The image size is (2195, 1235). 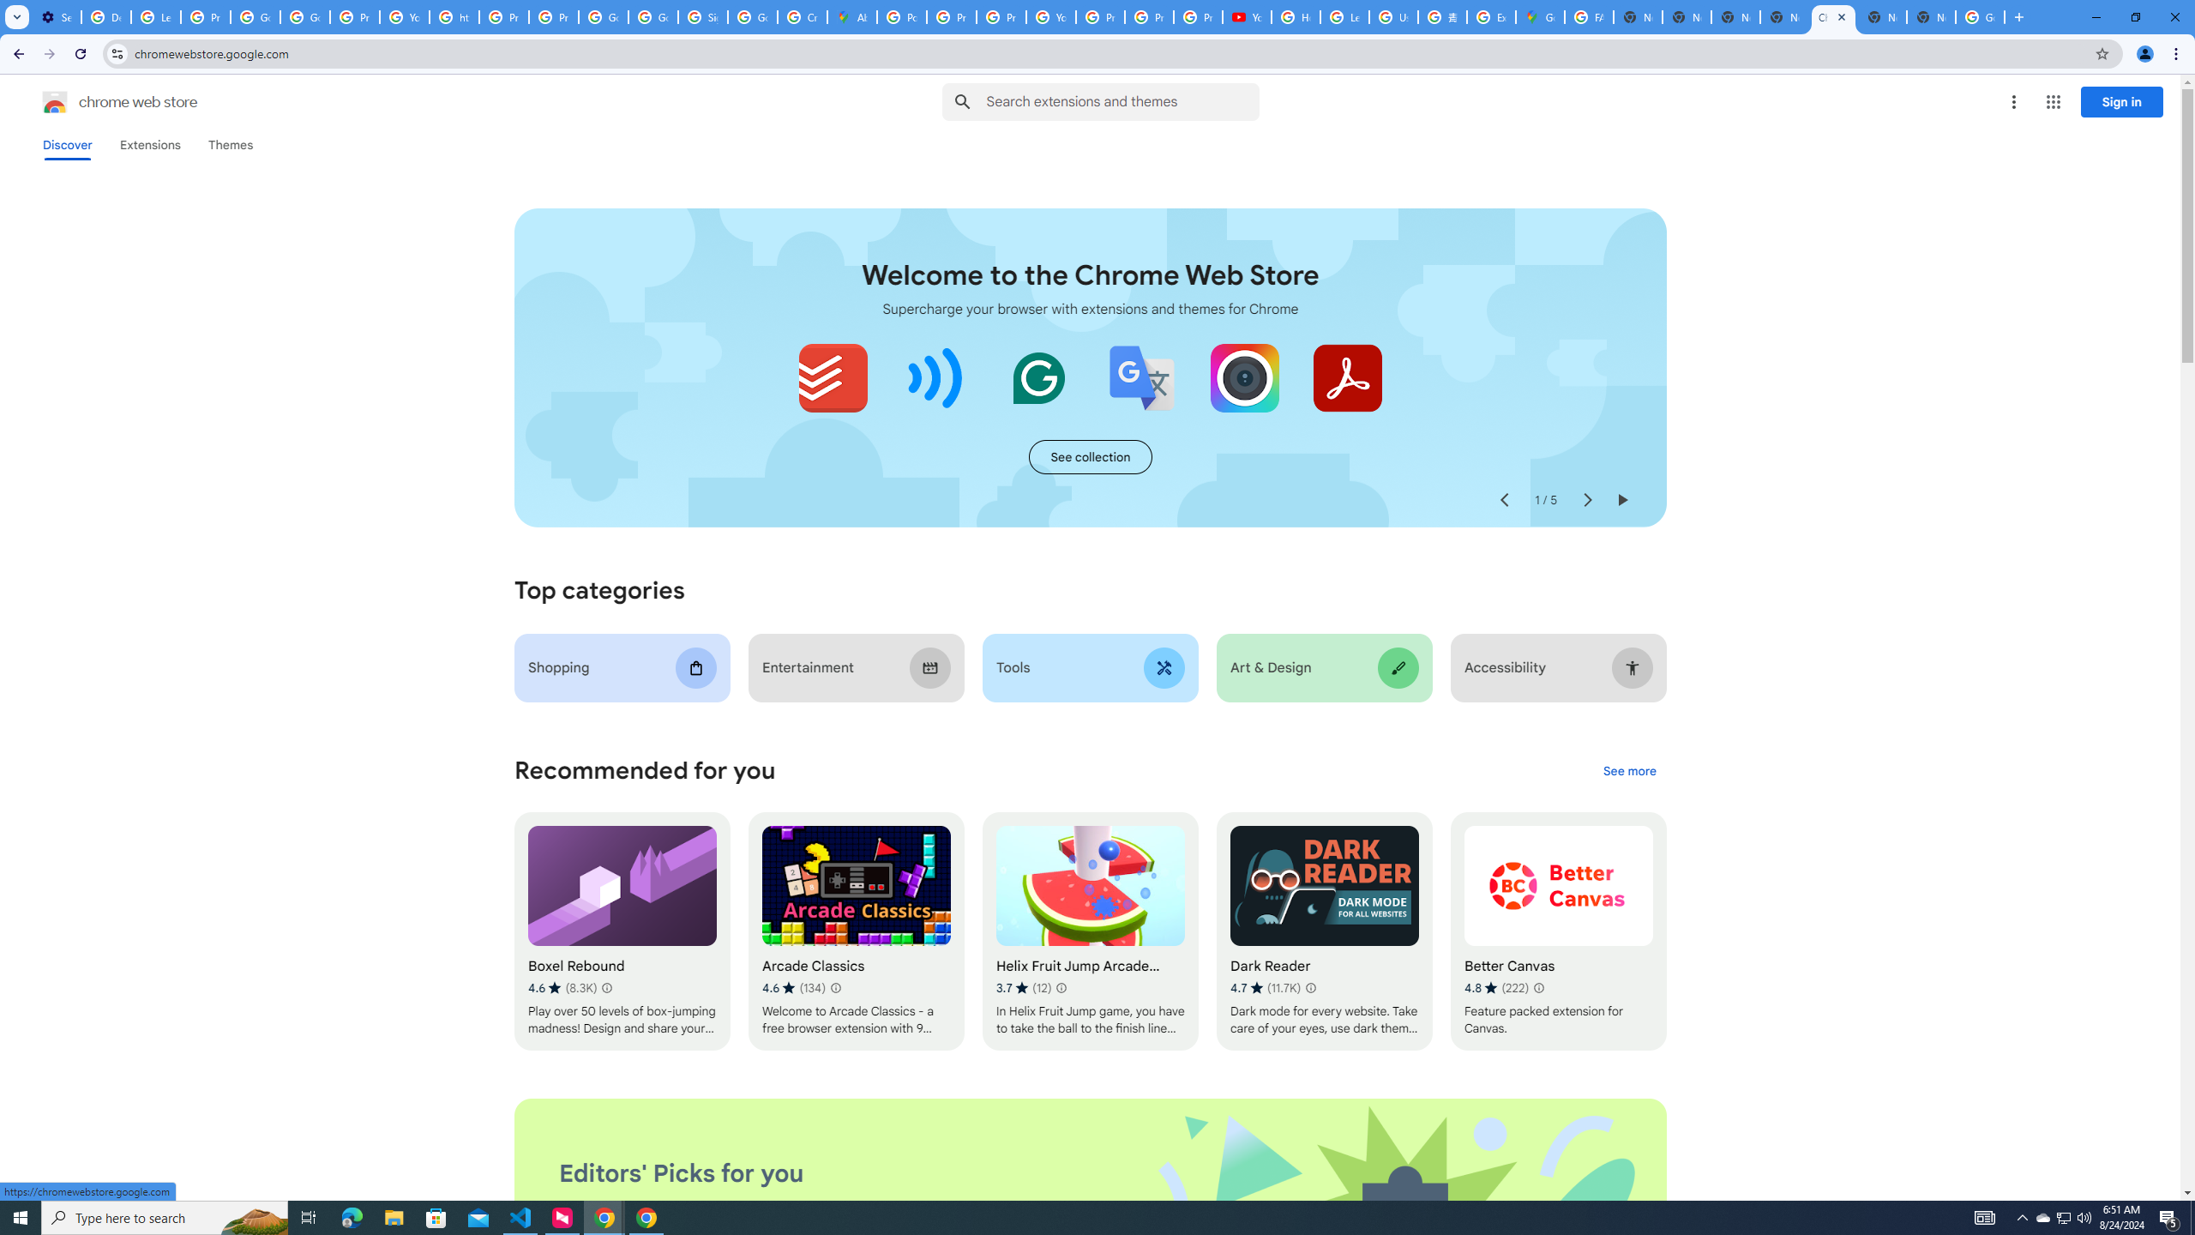 What do you see at coordinates (622, 931) in the screenshot?
I see `Boxel Rebound` at bounding box center [622, 931].